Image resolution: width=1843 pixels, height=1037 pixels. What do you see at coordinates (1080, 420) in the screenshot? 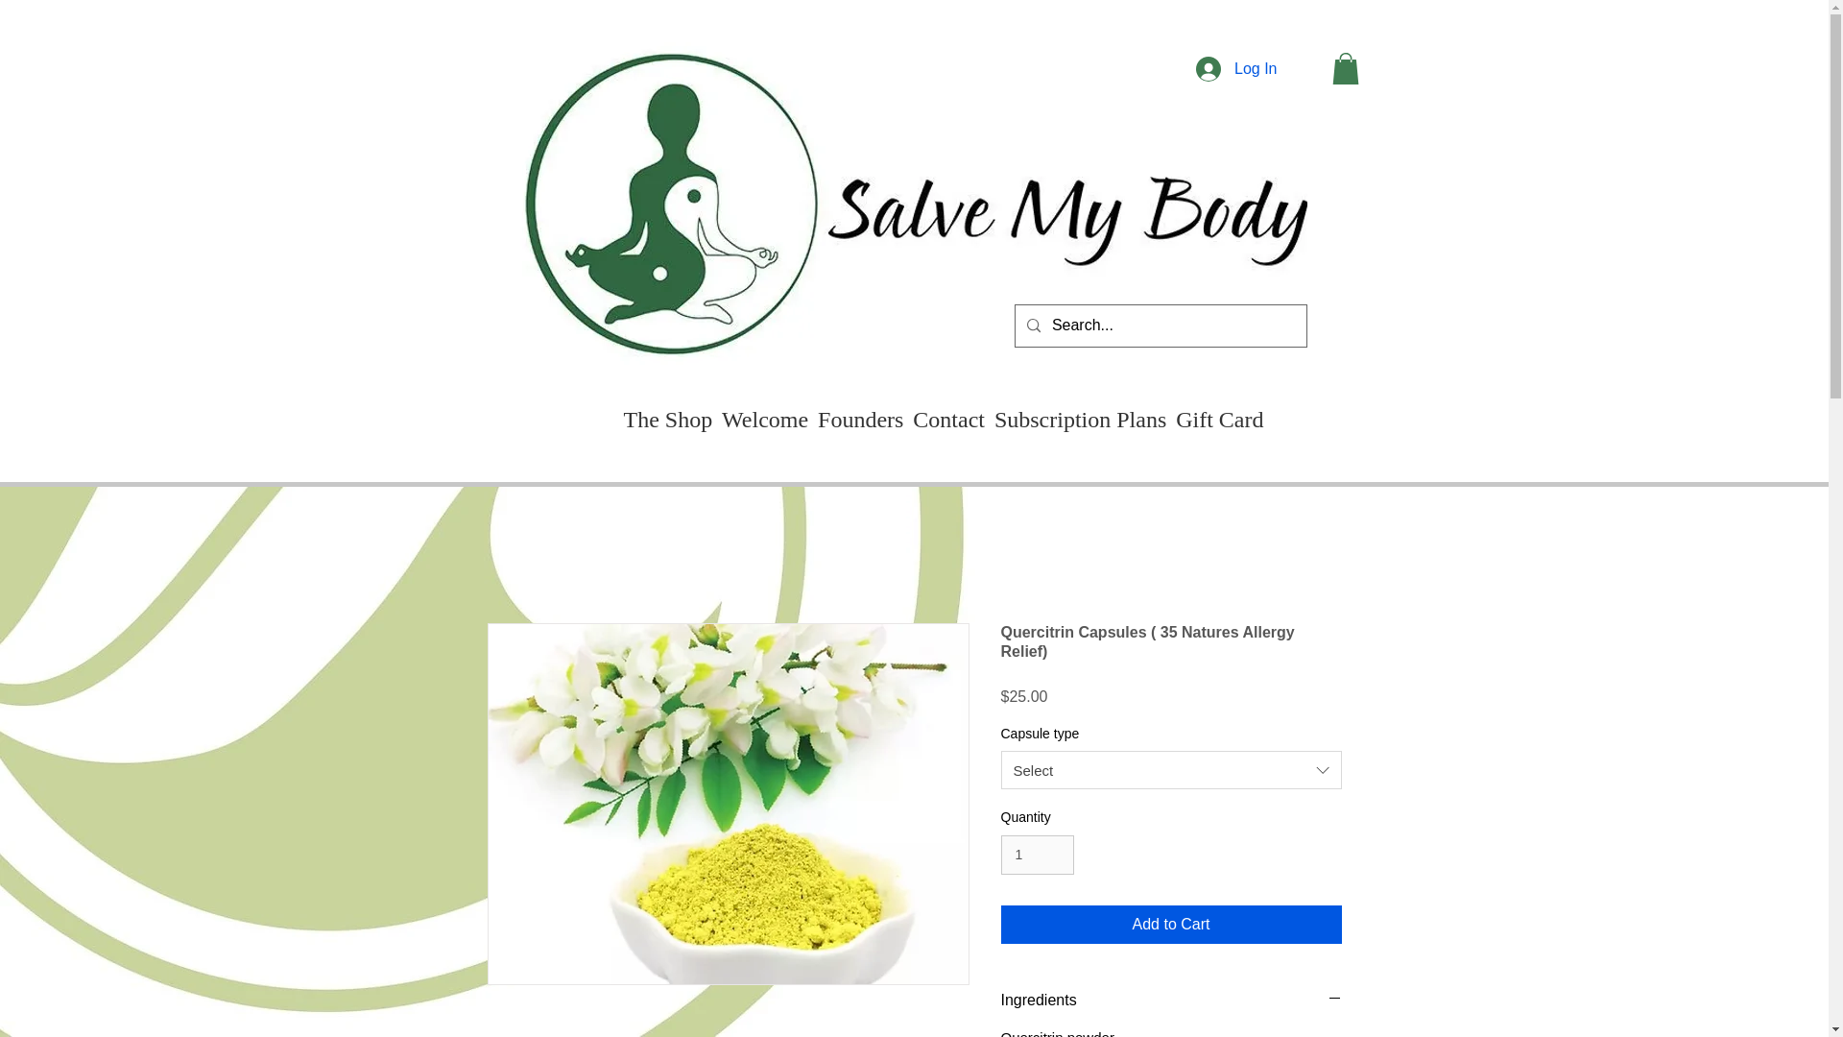
I see `Subscription Plans` at bounding box center [1080, 420].